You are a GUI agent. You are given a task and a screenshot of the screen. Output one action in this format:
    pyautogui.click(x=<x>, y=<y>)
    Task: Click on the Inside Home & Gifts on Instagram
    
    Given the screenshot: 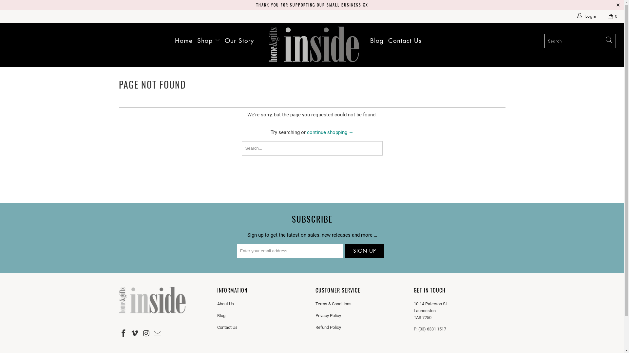 What is the action you would take?
    pyautogui.click(x=146, y=334)
    